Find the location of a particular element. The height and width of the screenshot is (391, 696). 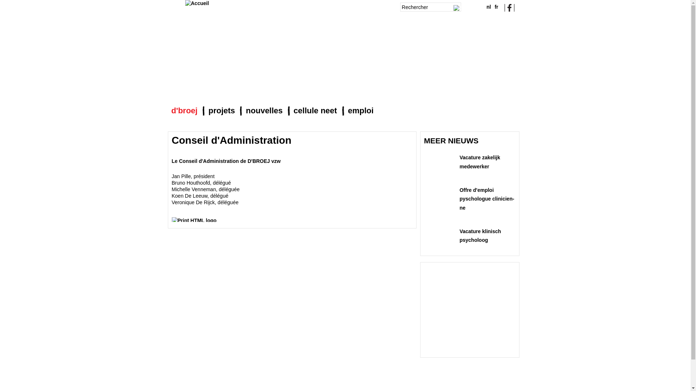

Vacature zakelijk medewerker is located at coordinates (480, 162).